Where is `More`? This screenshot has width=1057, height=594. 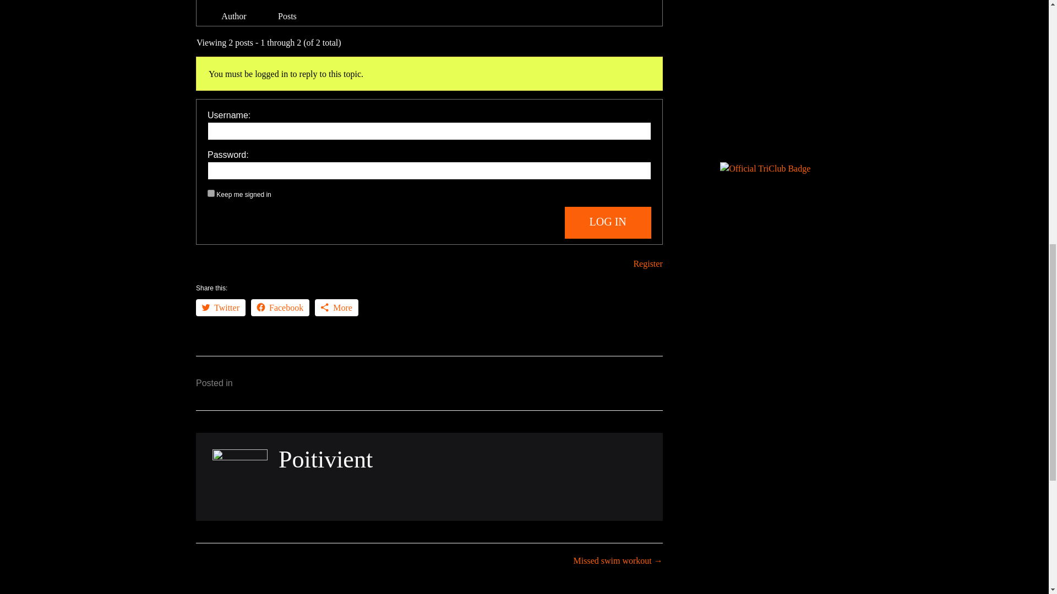 More is located at coordinates (336, 307).